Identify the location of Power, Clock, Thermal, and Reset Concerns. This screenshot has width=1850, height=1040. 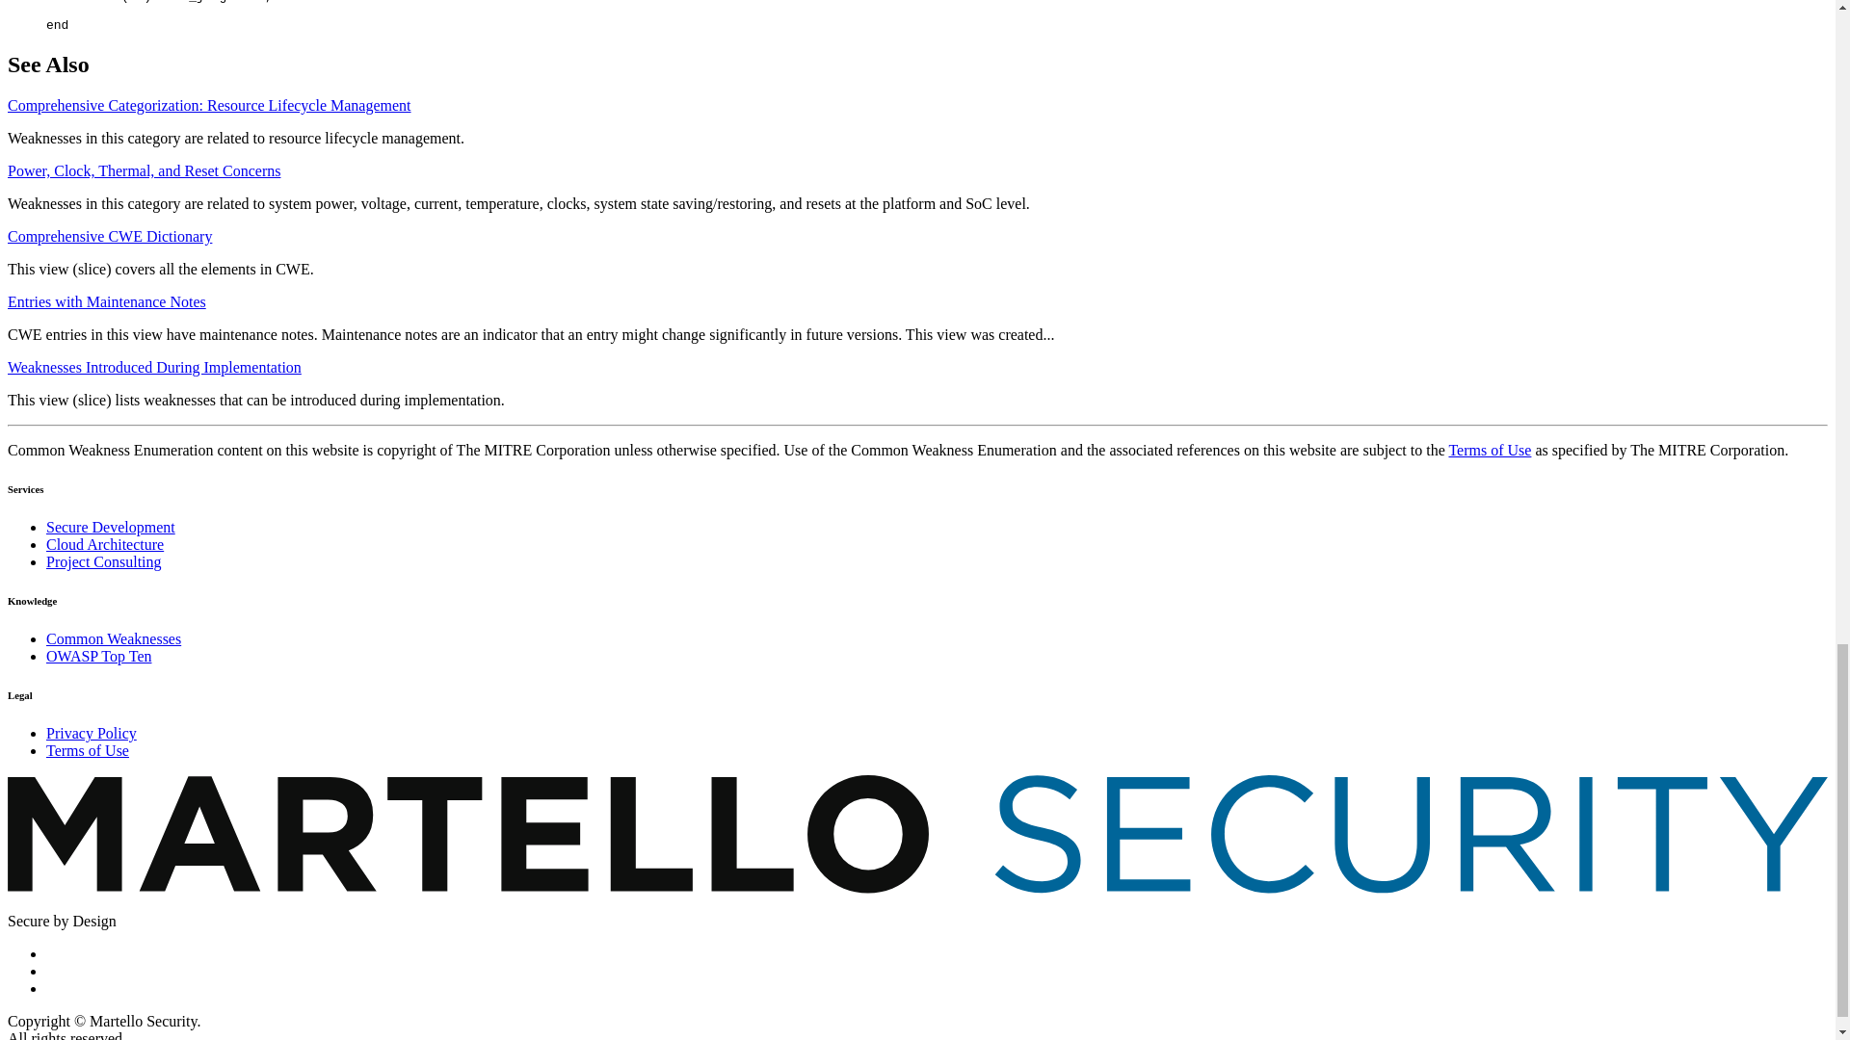
(144, 169).